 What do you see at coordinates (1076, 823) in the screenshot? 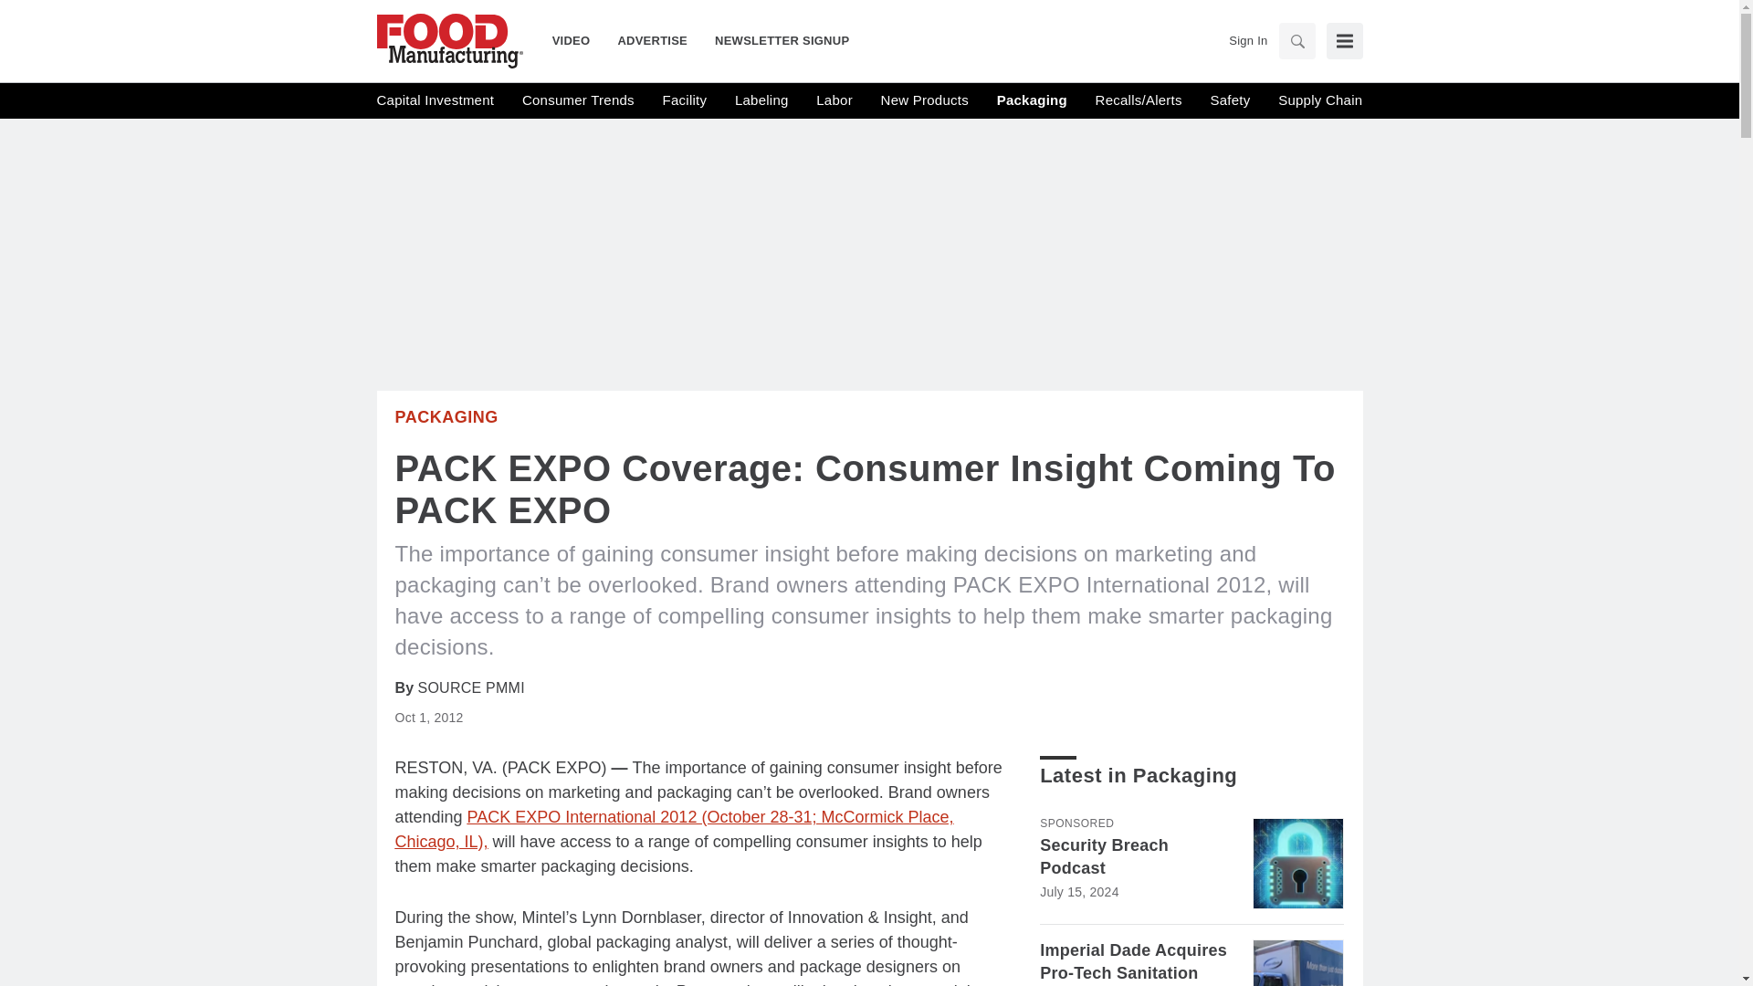
I see `Sponsored` at bounding box center [1076, 823].